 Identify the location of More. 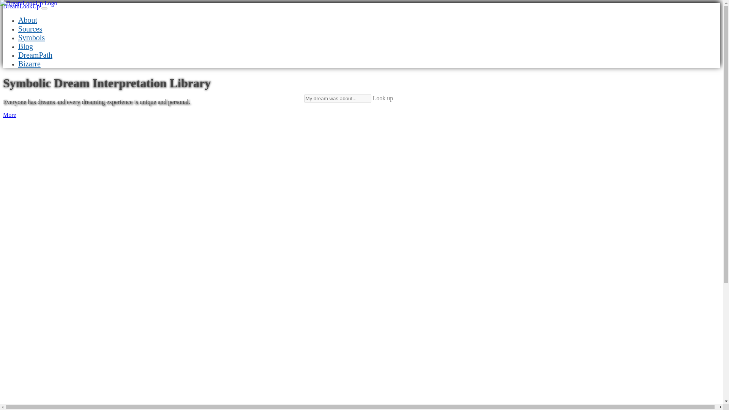
(9, 115).